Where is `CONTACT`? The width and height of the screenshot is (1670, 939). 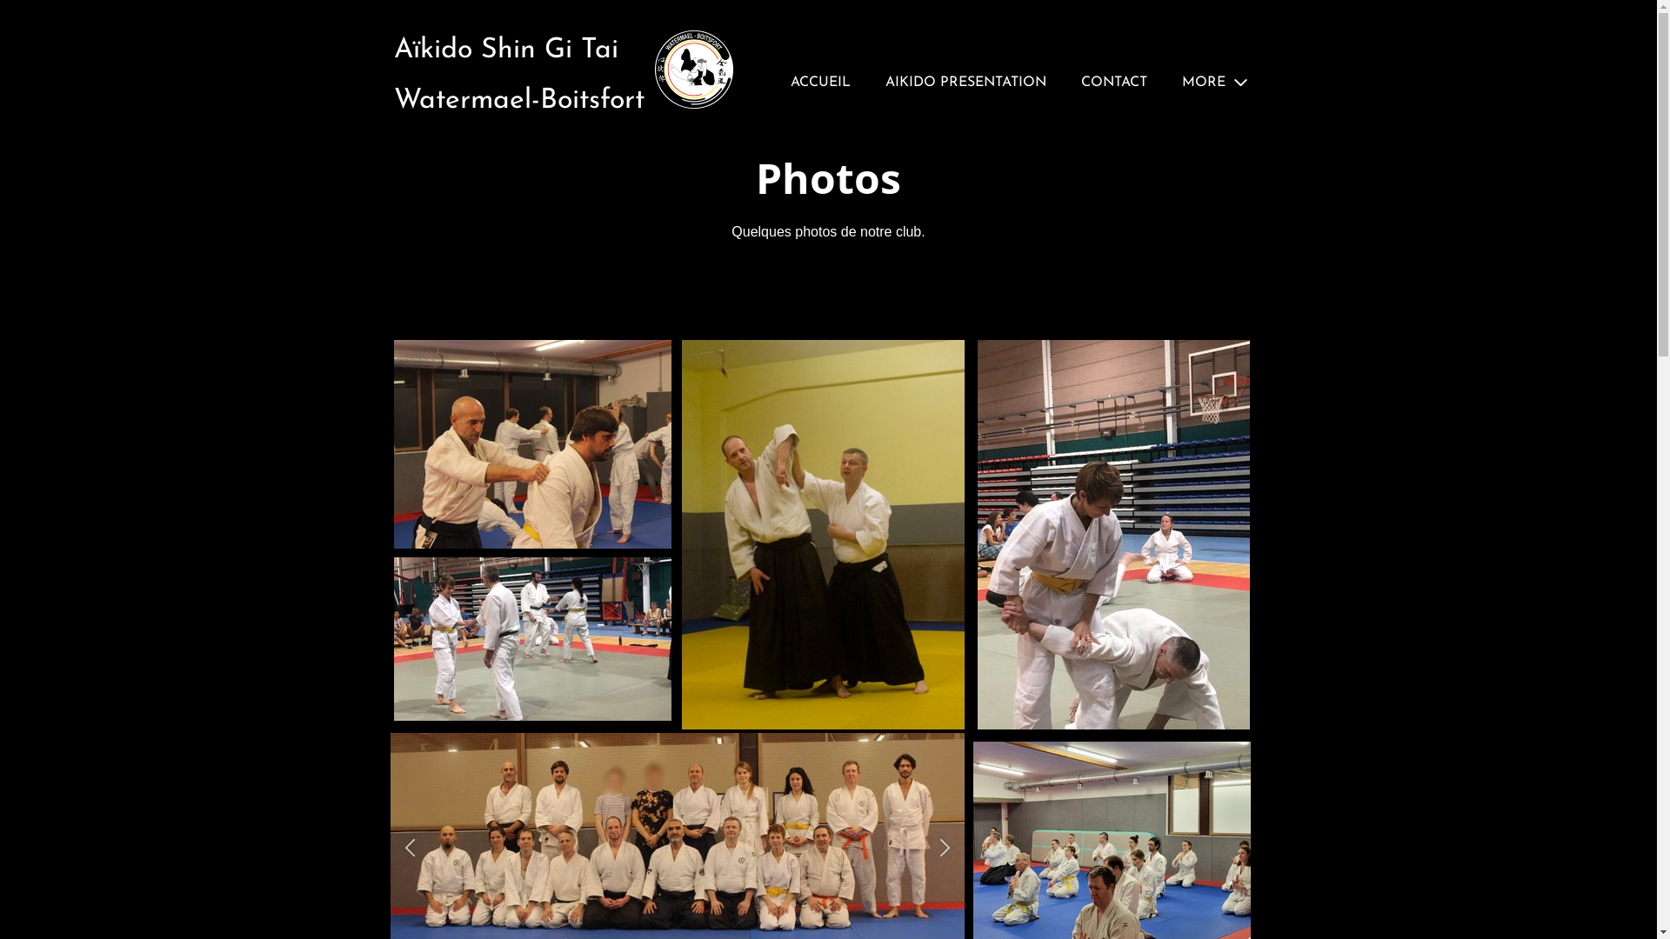
CONTACT is located at coordinates (1113, 82).